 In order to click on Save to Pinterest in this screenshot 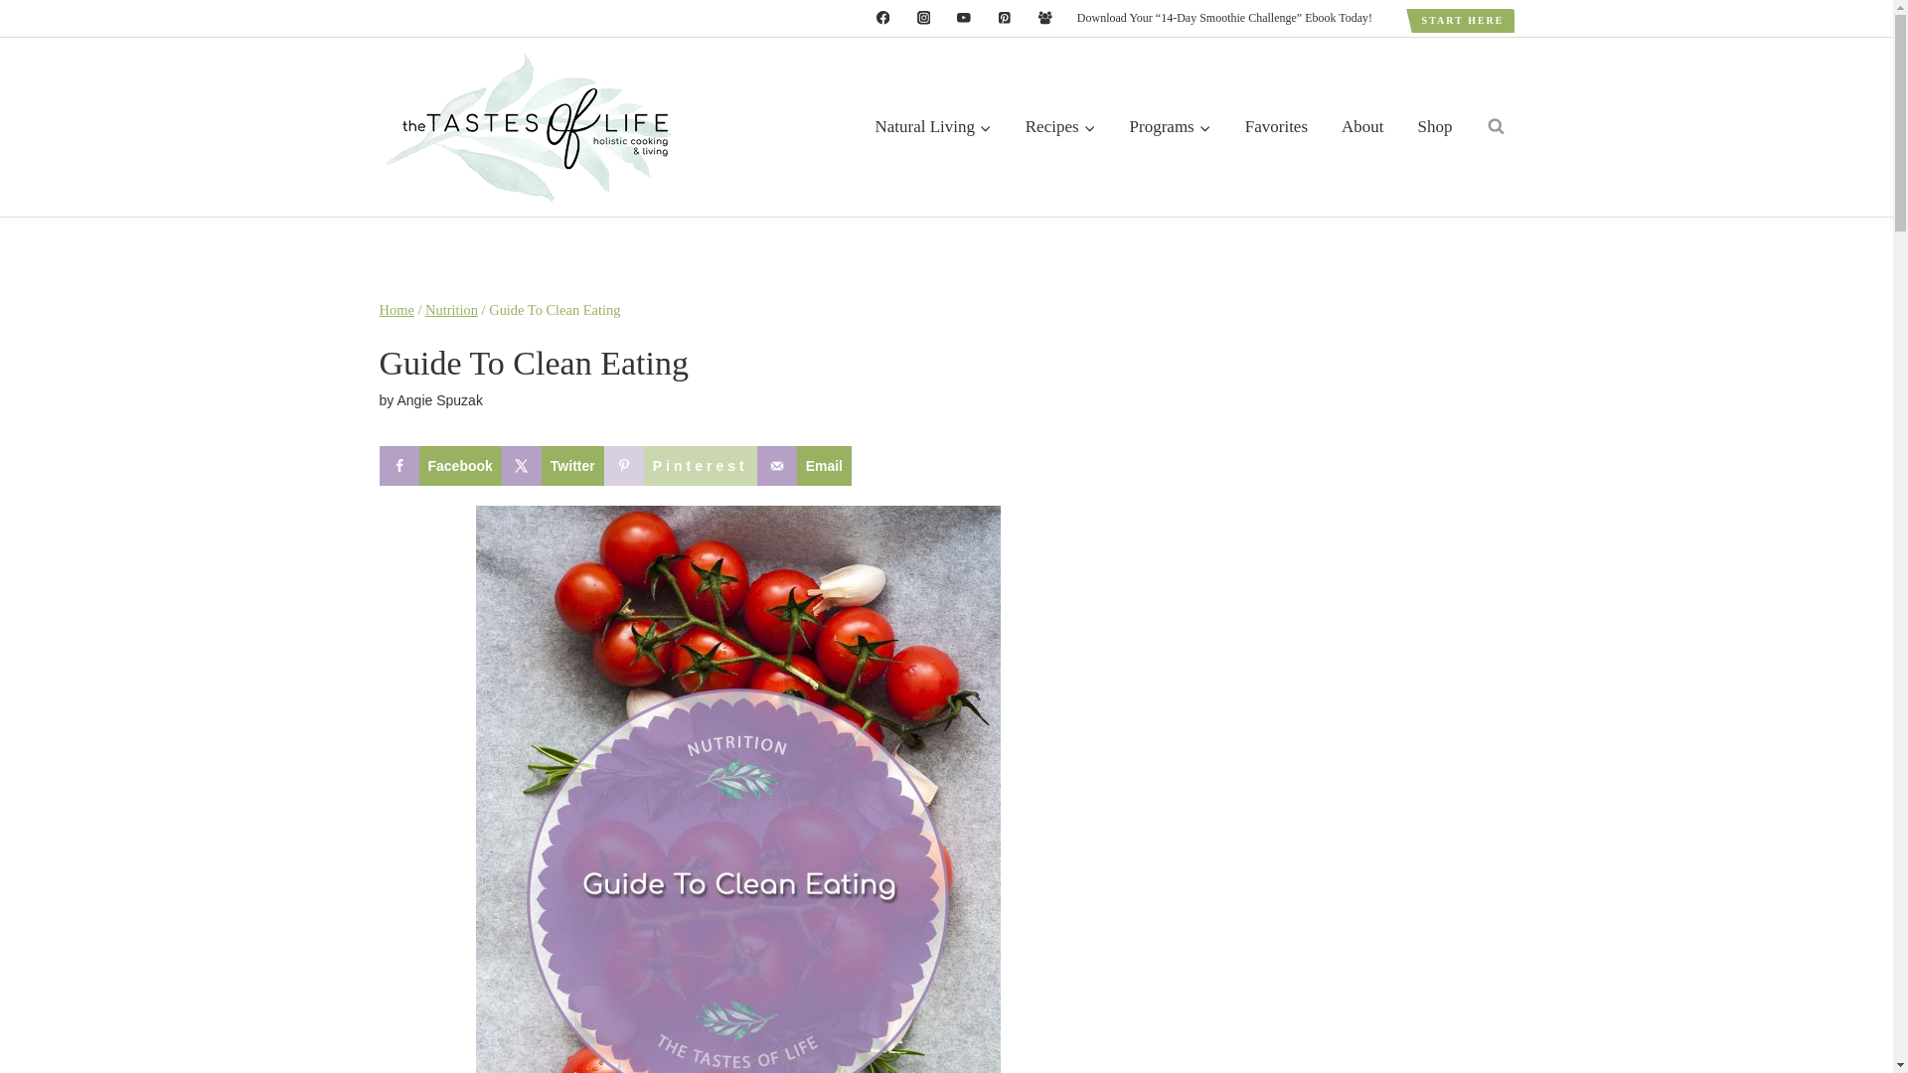, I will do `click(681, 466)`.